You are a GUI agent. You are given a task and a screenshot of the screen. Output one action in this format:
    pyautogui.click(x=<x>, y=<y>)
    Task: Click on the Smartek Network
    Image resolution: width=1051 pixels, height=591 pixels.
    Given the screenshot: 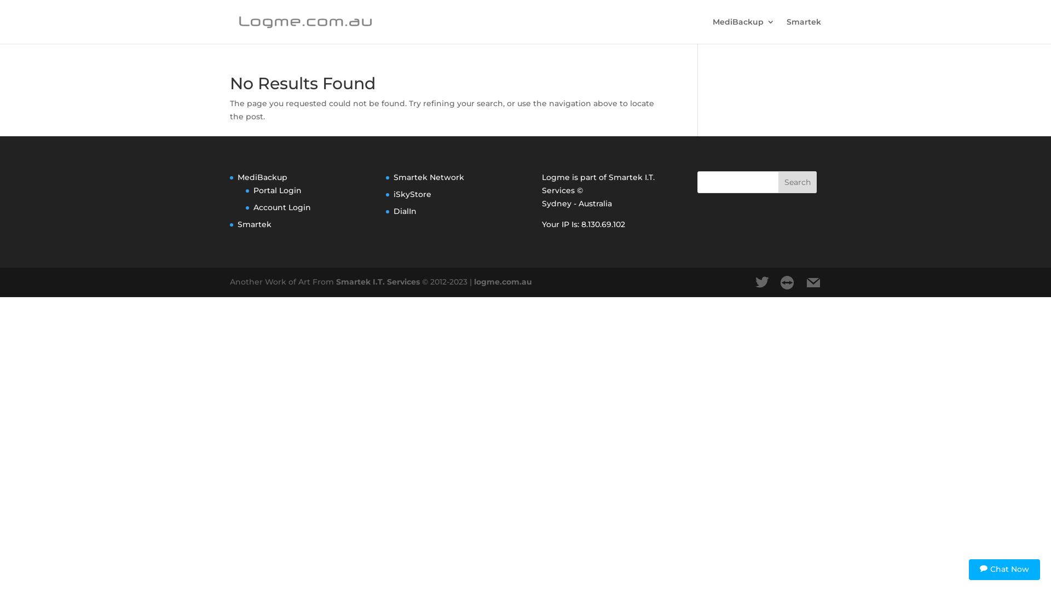 What is the action you would take?
    pyautogui.click(x=429, y=177)
    